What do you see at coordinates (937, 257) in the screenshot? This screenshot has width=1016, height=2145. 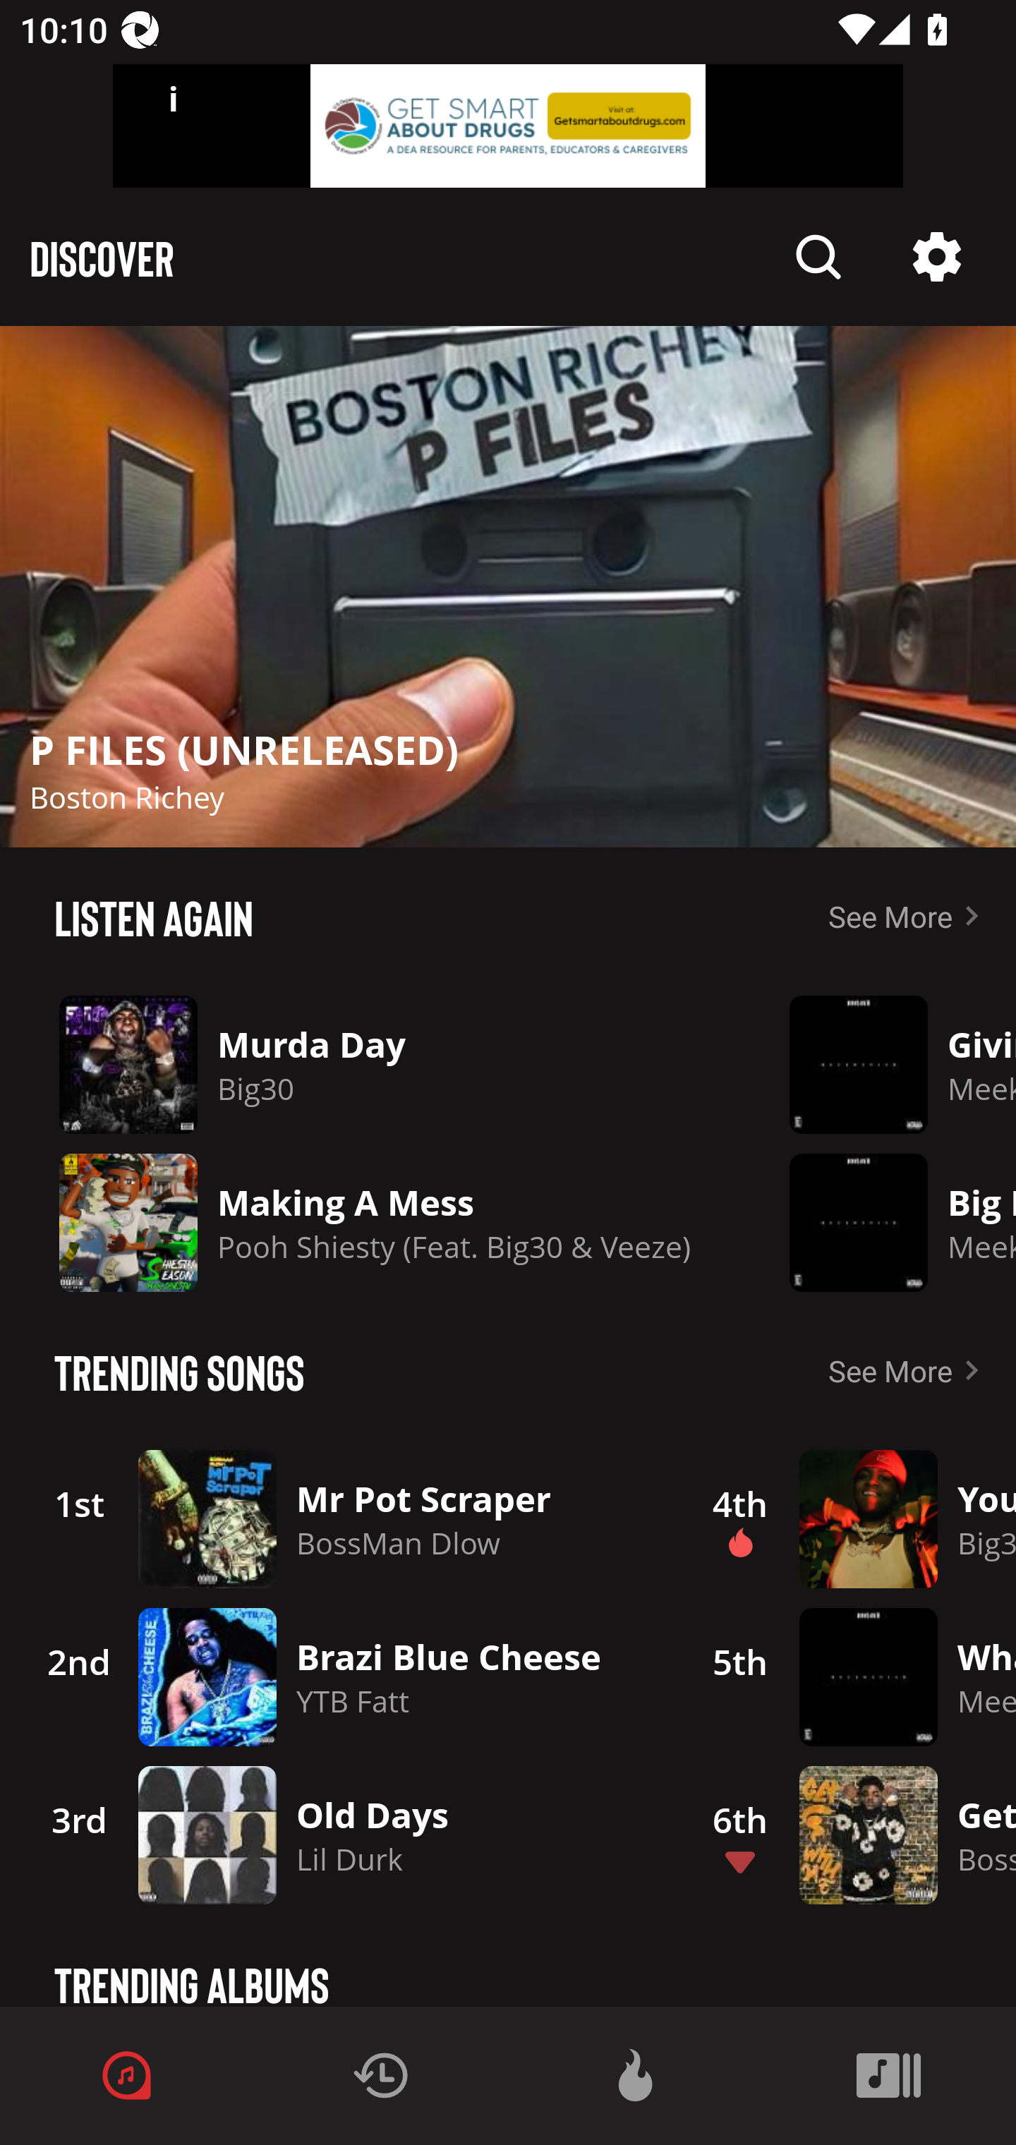 I see `Description` at bounding box center [937, 257].